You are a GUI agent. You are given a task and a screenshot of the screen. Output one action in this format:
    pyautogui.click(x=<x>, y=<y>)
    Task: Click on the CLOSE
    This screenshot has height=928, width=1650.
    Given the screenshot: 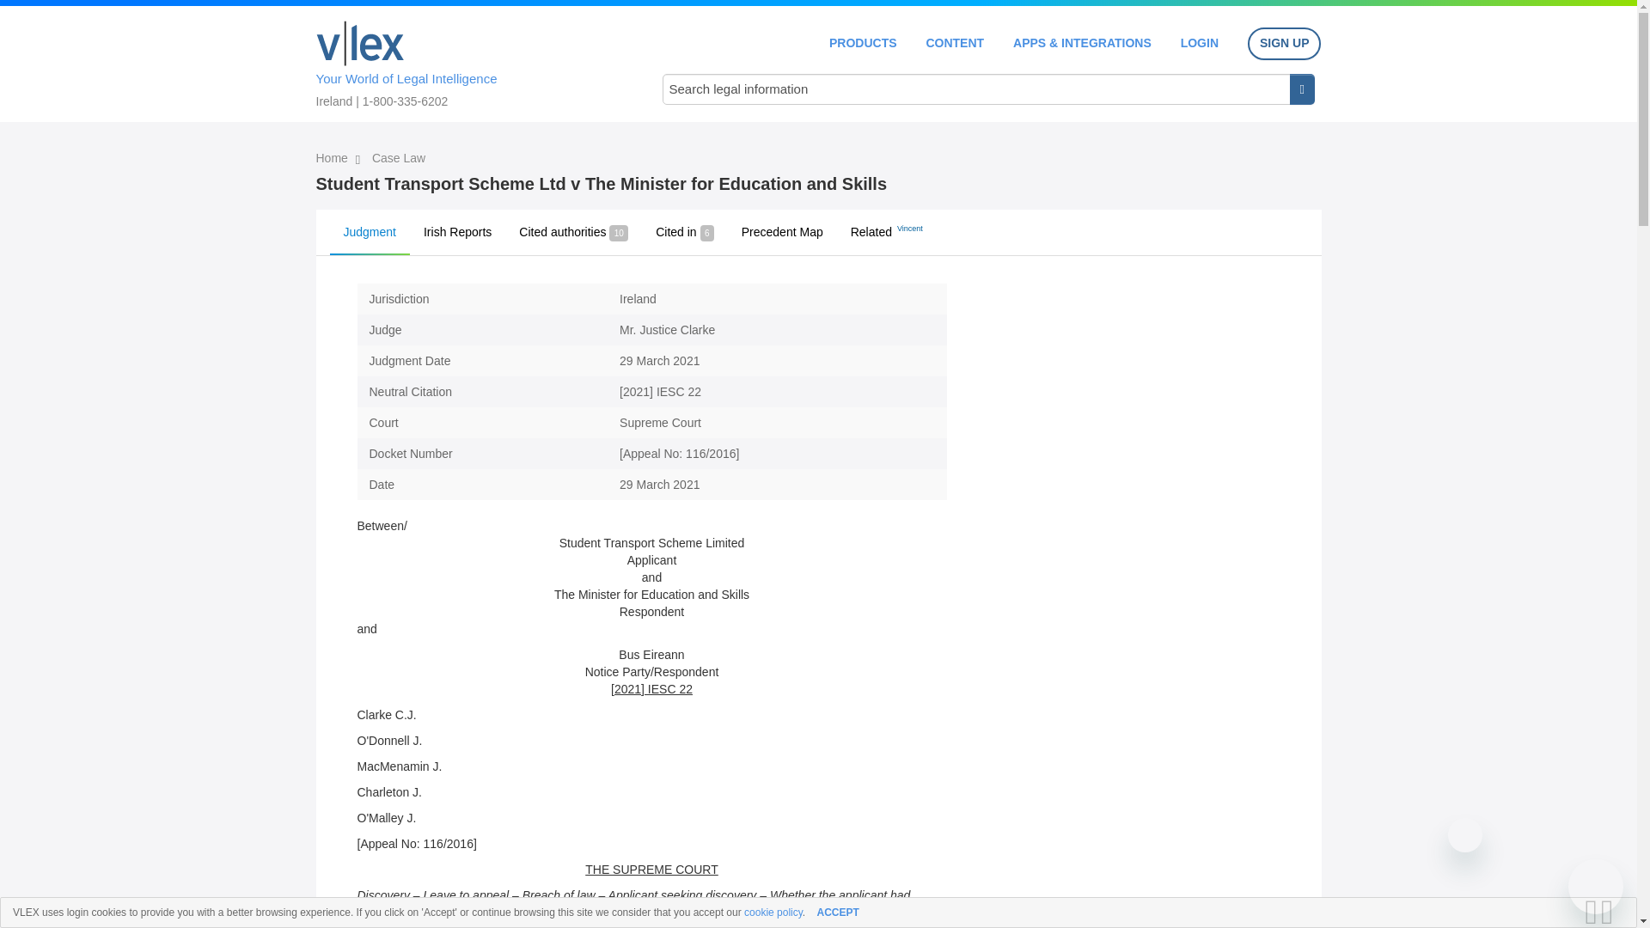 What is the action you would take?
    pyautogui.click(x=1612, y=913)
    